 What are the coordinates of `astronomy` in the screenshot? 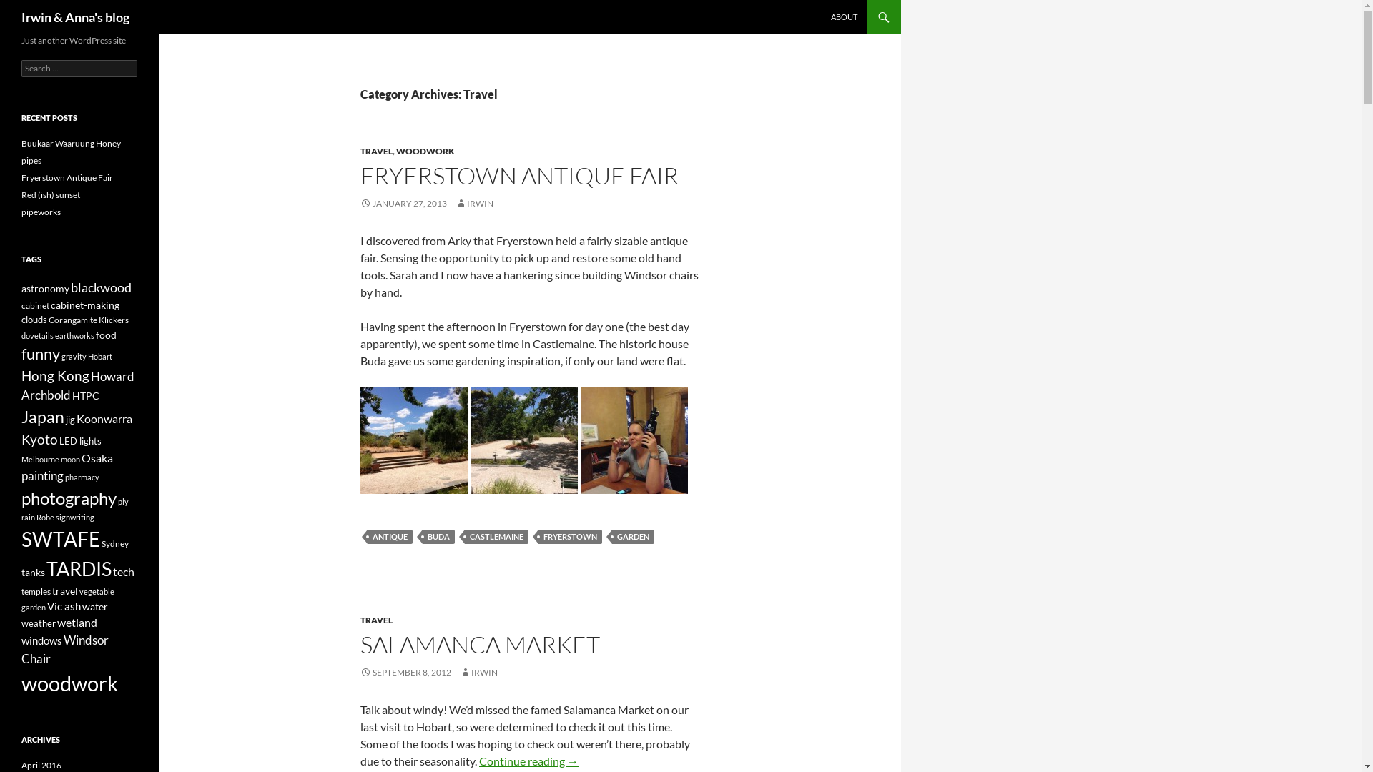 It's located at (46, 289).